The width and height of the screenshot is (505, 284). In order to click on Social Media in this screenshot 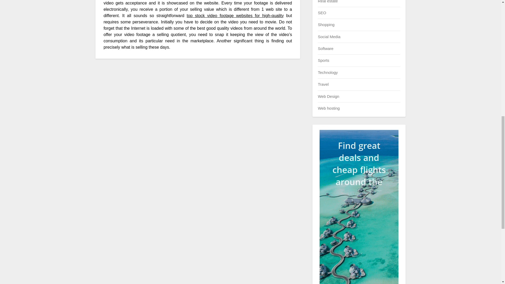, I will do `click(329, 36)`.